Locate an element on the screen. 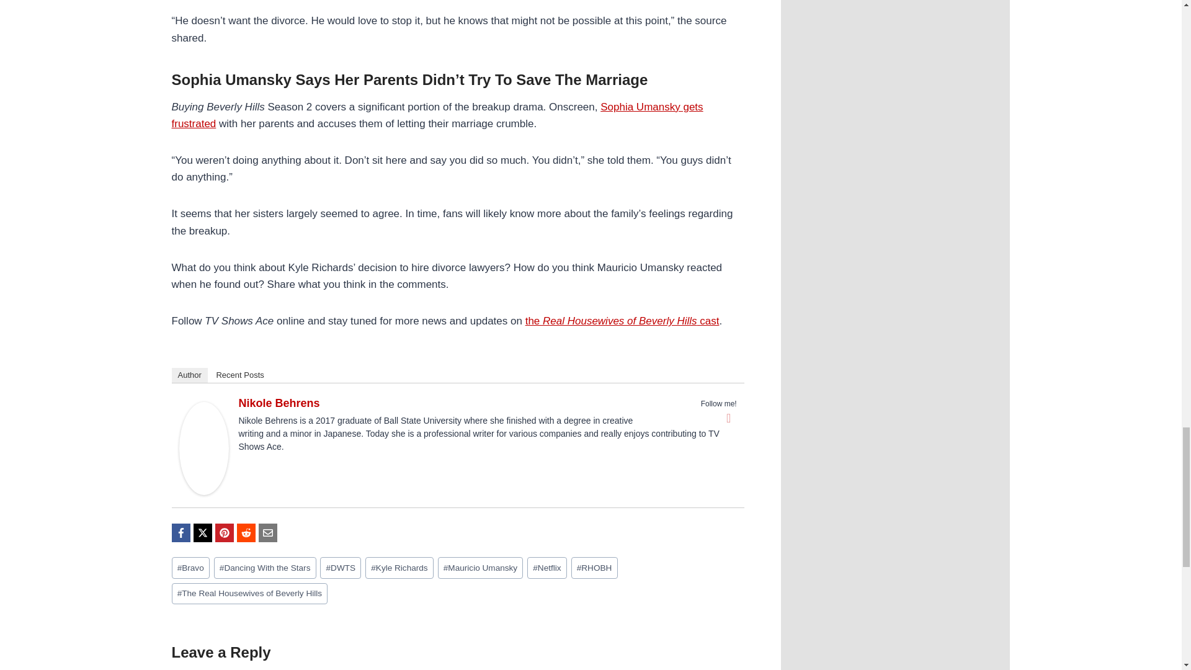 This screenshot has width=1191, height=670. Sophia Umansky gets frustrated is located at coordinates (437, 115).